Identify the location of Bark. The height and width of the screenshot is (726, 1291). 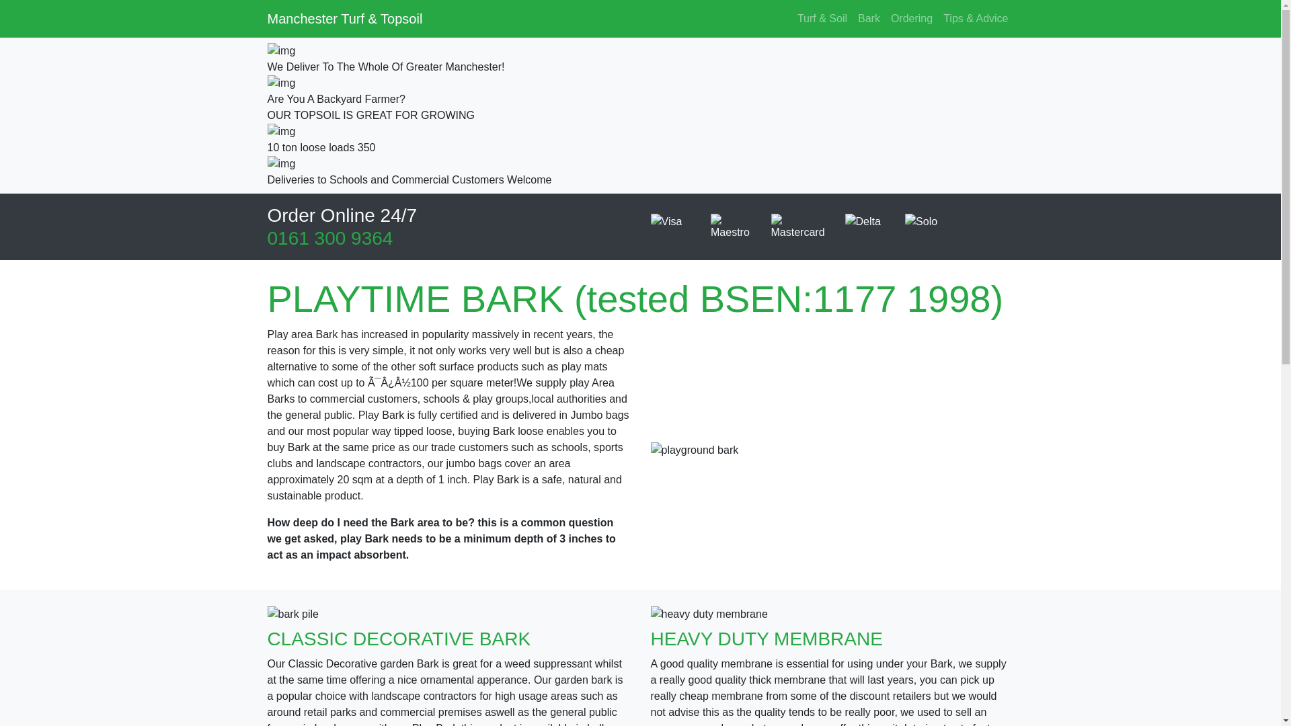
(869, 18).